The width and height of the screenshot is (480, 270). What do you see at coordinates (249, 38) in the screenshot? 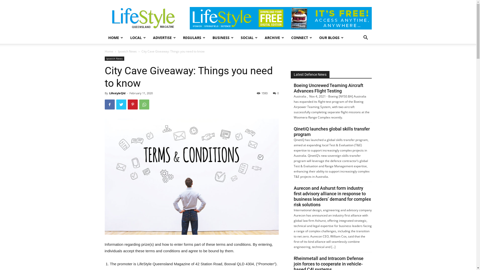
I see `SOCIAL` at bounding box center [249, 38].